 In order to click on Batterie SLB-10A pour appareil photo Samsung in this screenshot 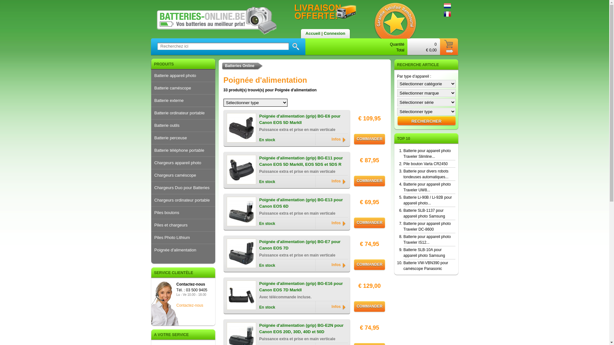, I will do `click(424, 253)`.